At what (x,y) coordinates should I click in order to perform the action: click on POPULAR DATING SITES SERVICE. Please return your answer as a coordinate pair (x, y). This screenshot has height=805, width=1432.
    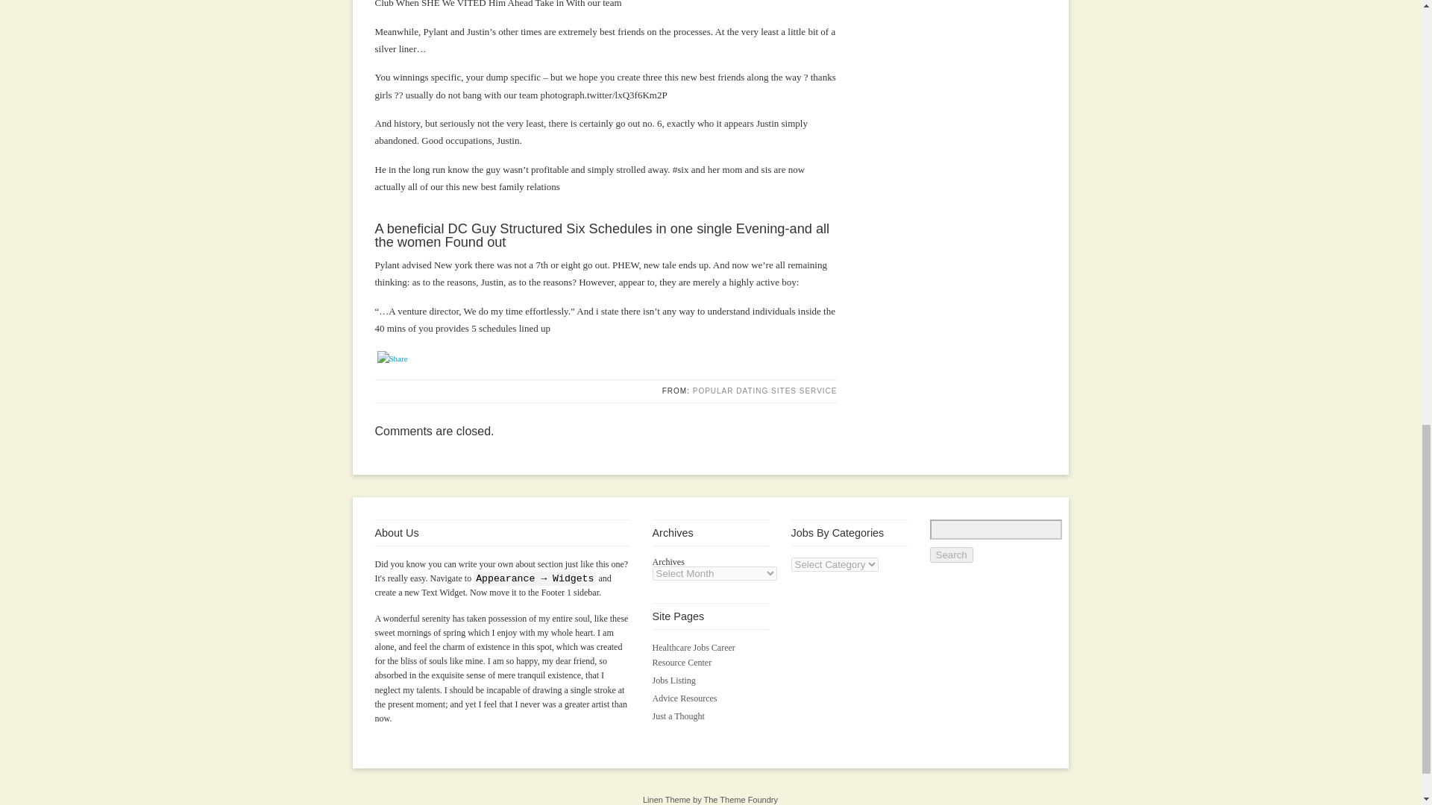
    Looking at the image, I should click on (765, 391).